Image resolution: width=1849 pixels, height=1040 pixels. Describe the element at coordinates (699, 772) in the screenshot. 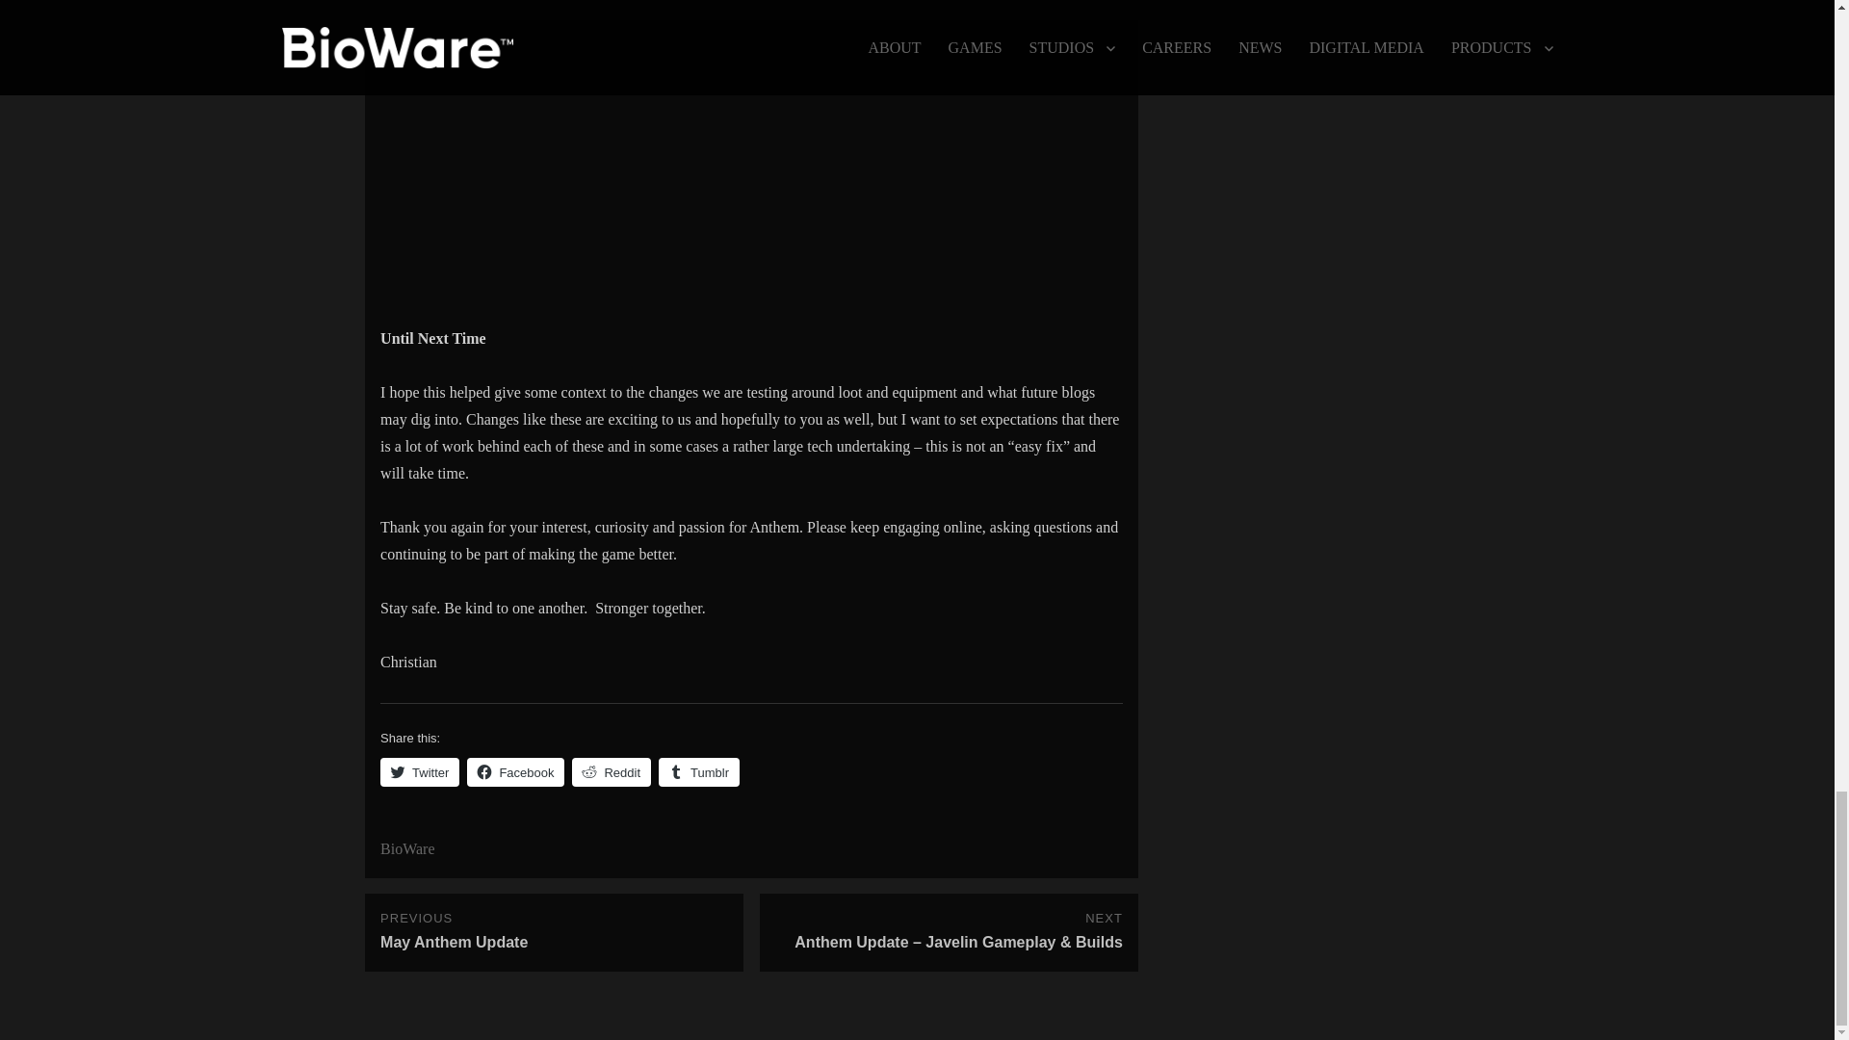

I see `Facebook` at that location.